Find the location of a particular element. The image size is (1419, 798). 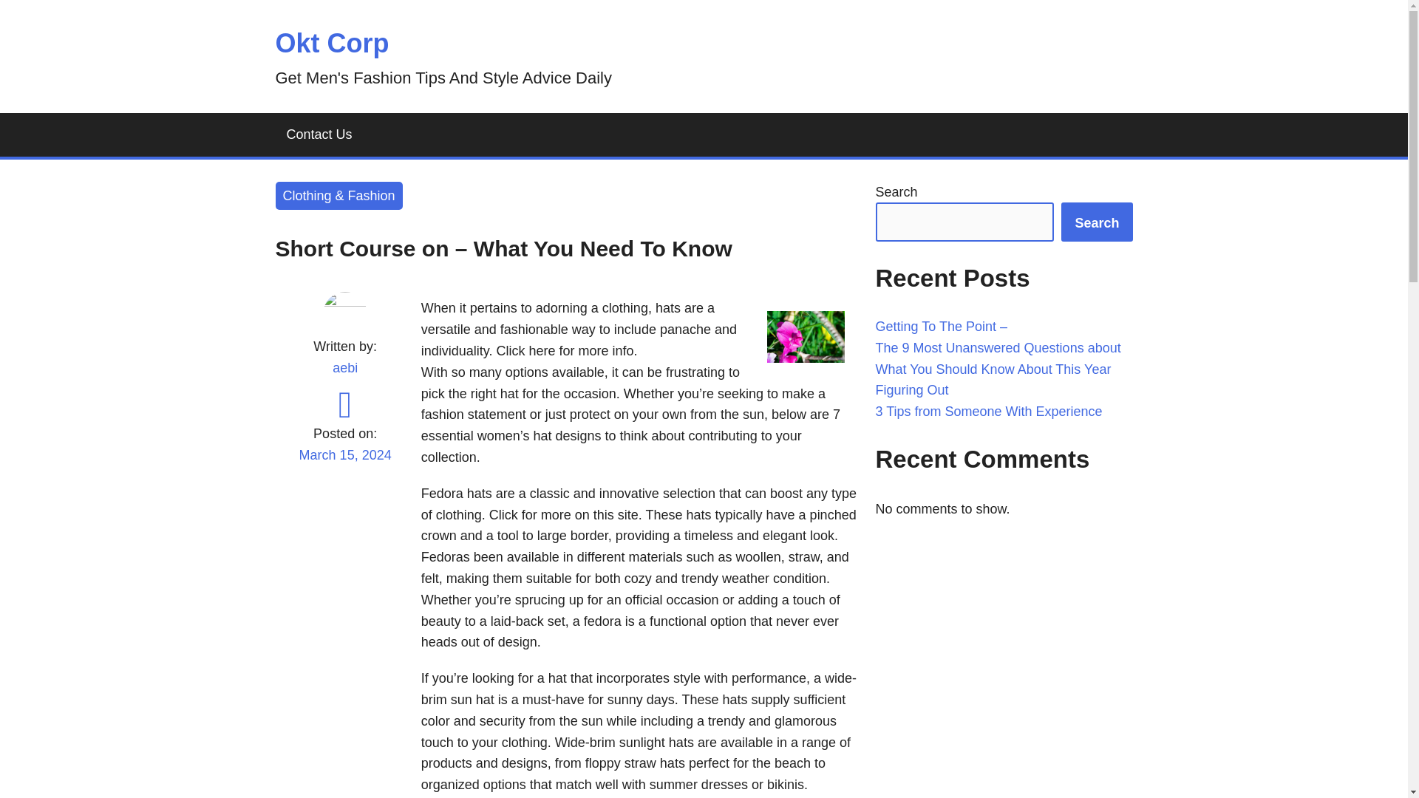

Figuring Out is located at coordinates (911, 390).